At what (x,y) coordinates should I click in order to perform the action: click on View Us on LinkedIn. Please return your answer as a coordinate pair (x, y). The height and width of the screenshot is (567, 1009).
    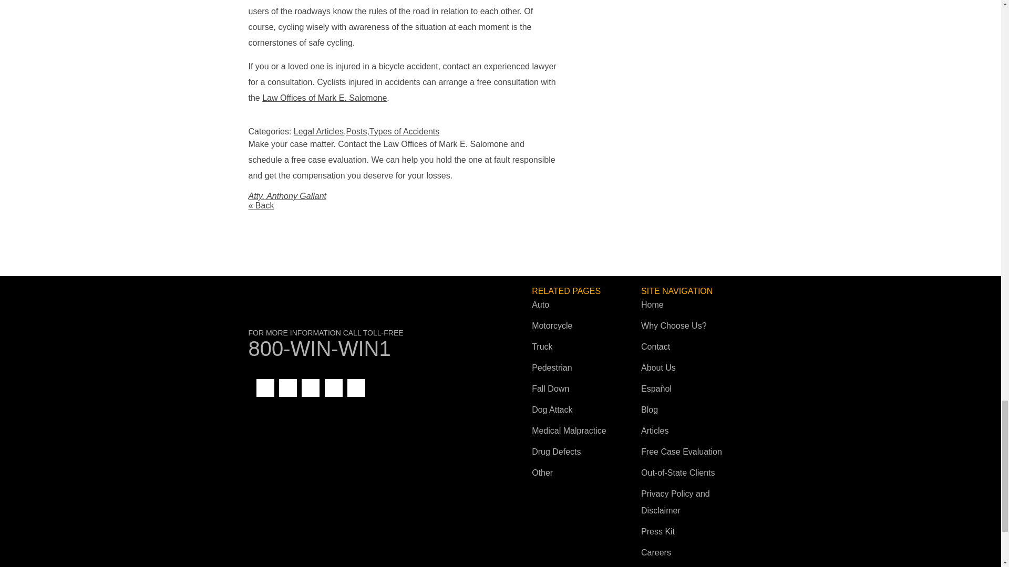
    Looking at the image, I should click on (288, 388).